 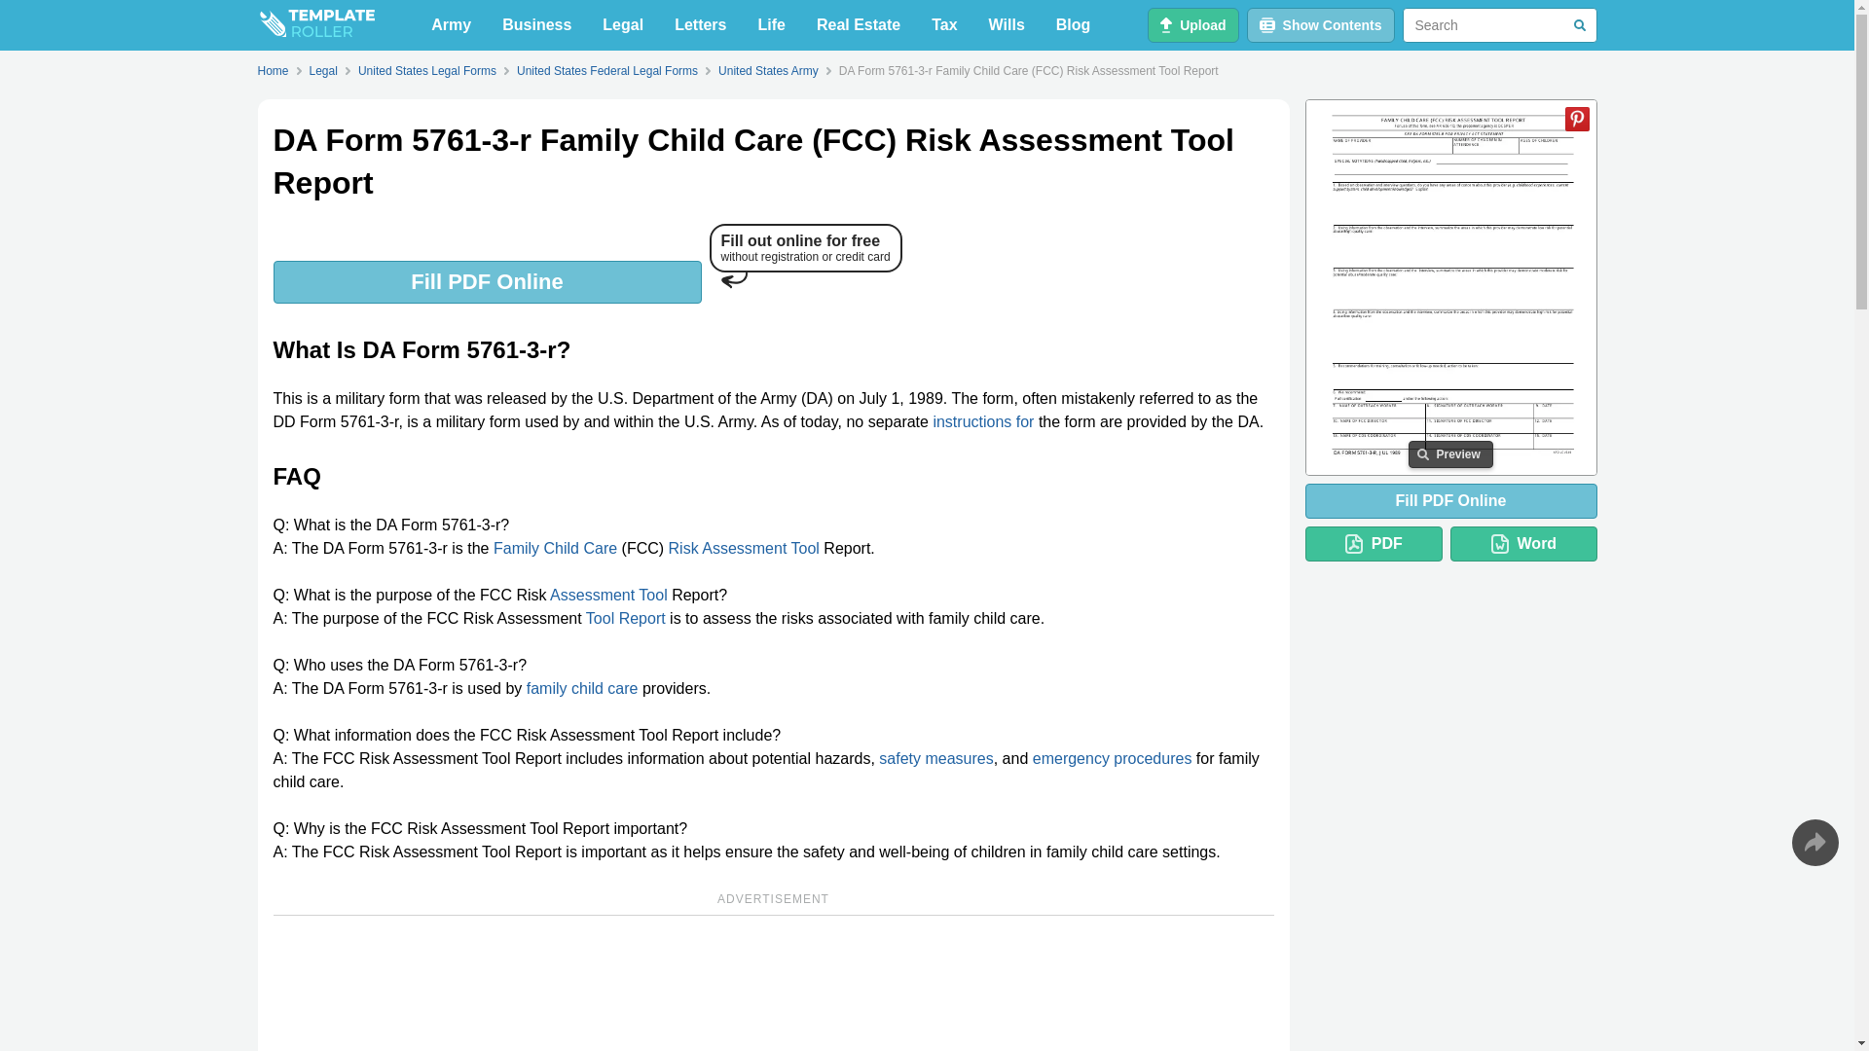 I want to click on Army, so click(x=450, y=25).